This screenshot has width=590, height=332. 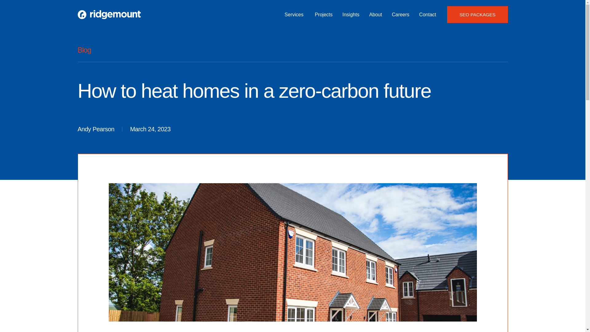 What do you see at coordinates (323, 15) in the screenshot?
I see `Projects` at bounding box center [323, 15].